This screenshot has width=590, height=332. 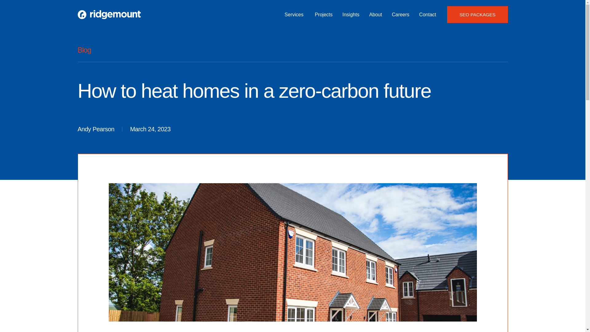 What do you see at coordinates (323, 15) in the screenshot?
I see `Projects` at bounding box center [323, 15].